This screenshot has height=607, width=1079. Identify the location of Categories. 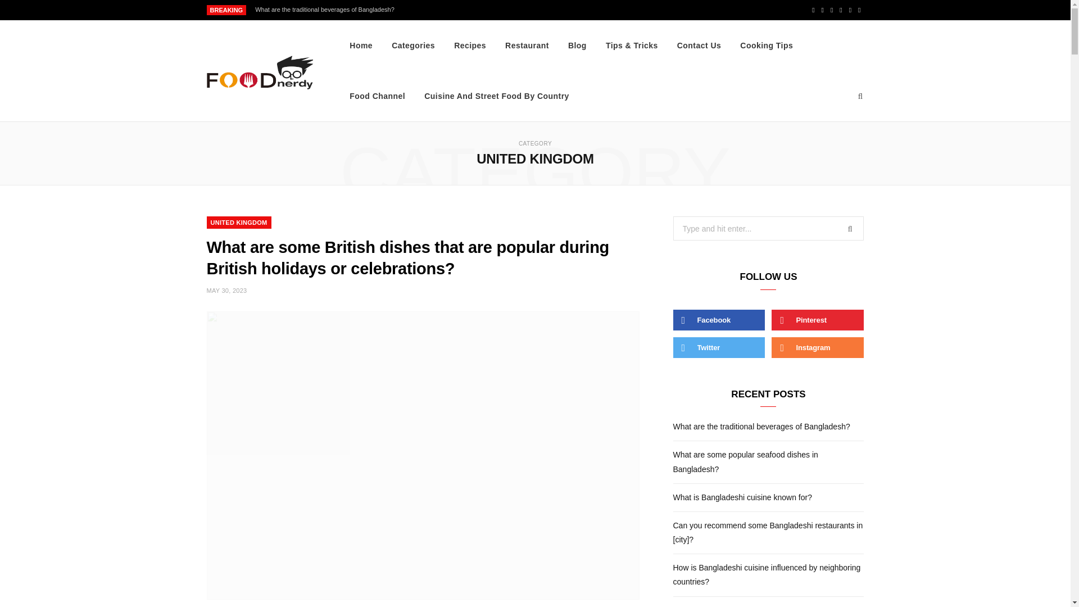
(413, 45).